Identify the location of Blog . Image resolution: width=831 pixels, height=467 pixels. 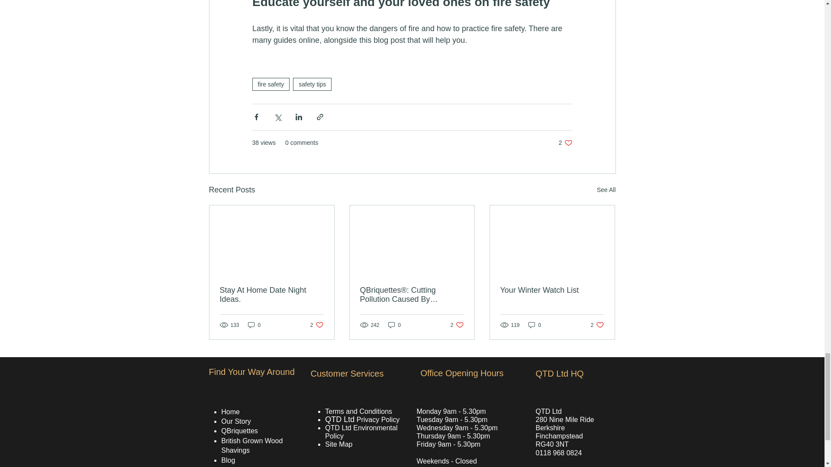
(229, 460).